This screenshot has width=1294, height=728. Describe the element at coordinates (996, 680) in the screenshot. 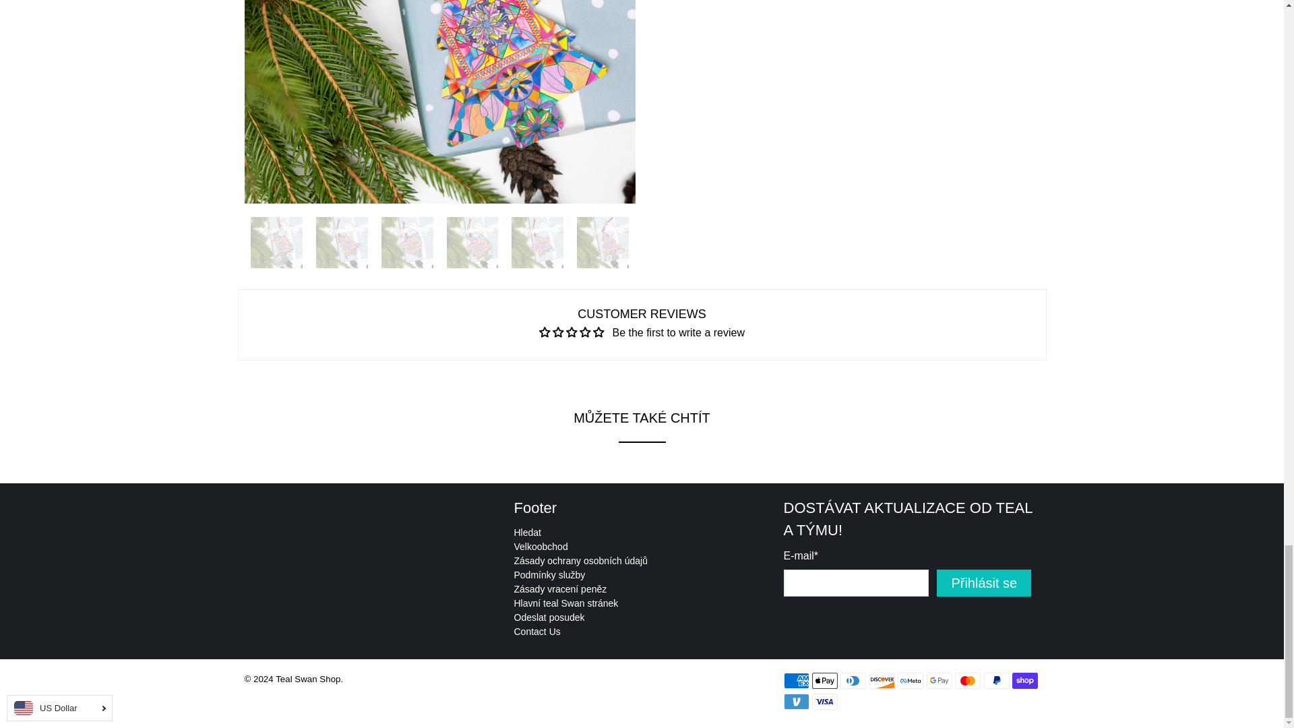

I see `PayPal` at that location.